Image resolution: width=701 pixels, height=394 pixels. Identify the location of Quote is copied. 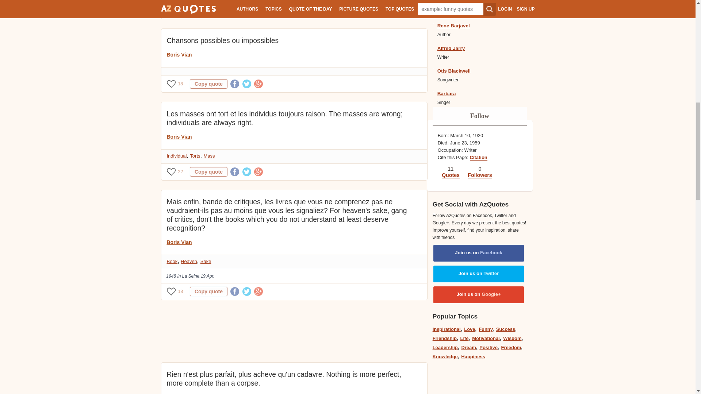
(208, 84).